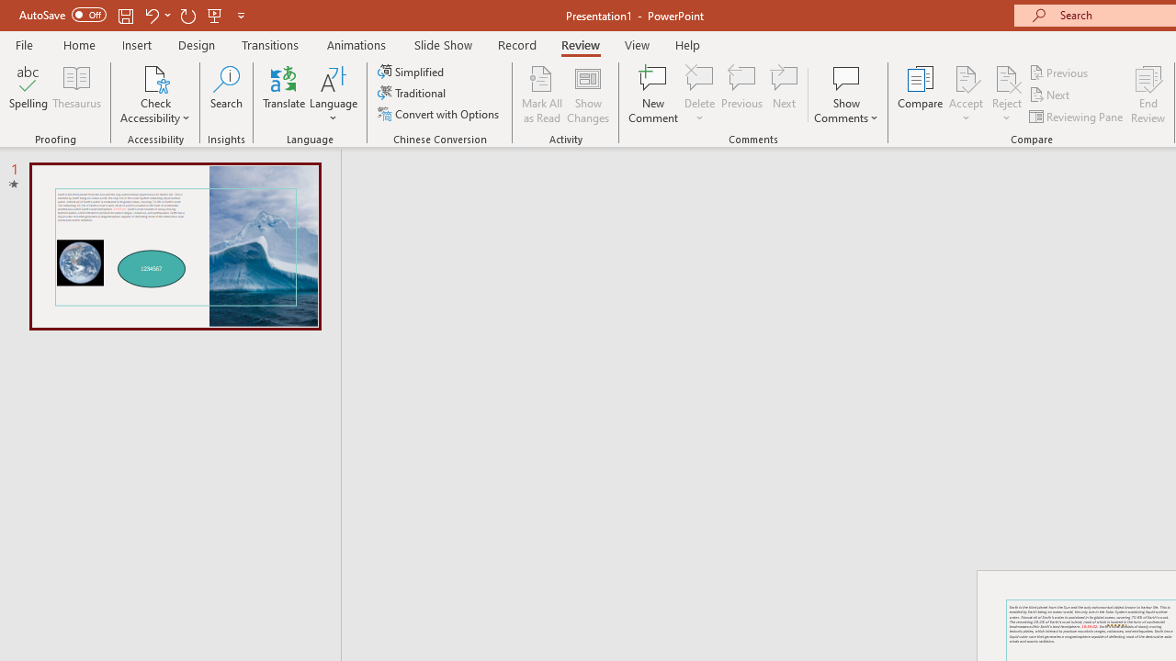 The image size is (1176, 661). Describe the element at coordinates (28, 94) in the screenshot. I see `Spelling...` at that location.